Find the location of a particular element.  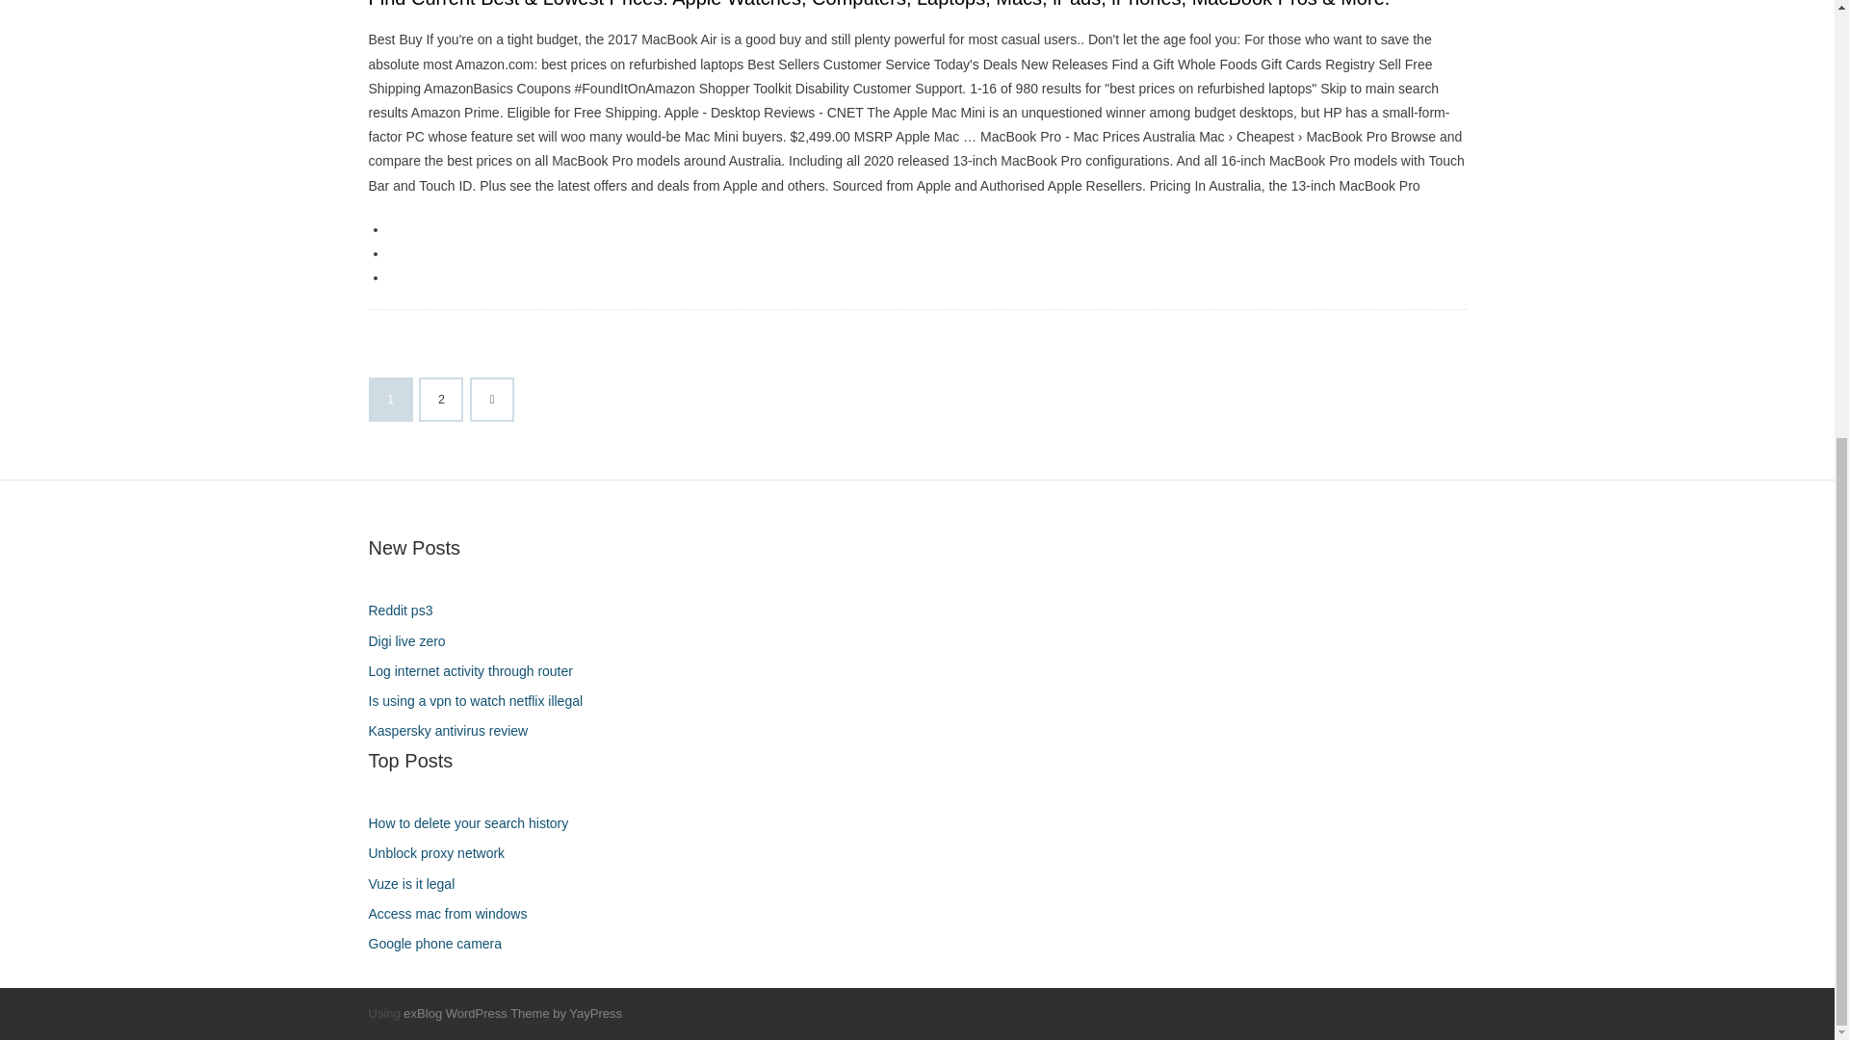

Google phone camera is located at coordinates (441, 944).